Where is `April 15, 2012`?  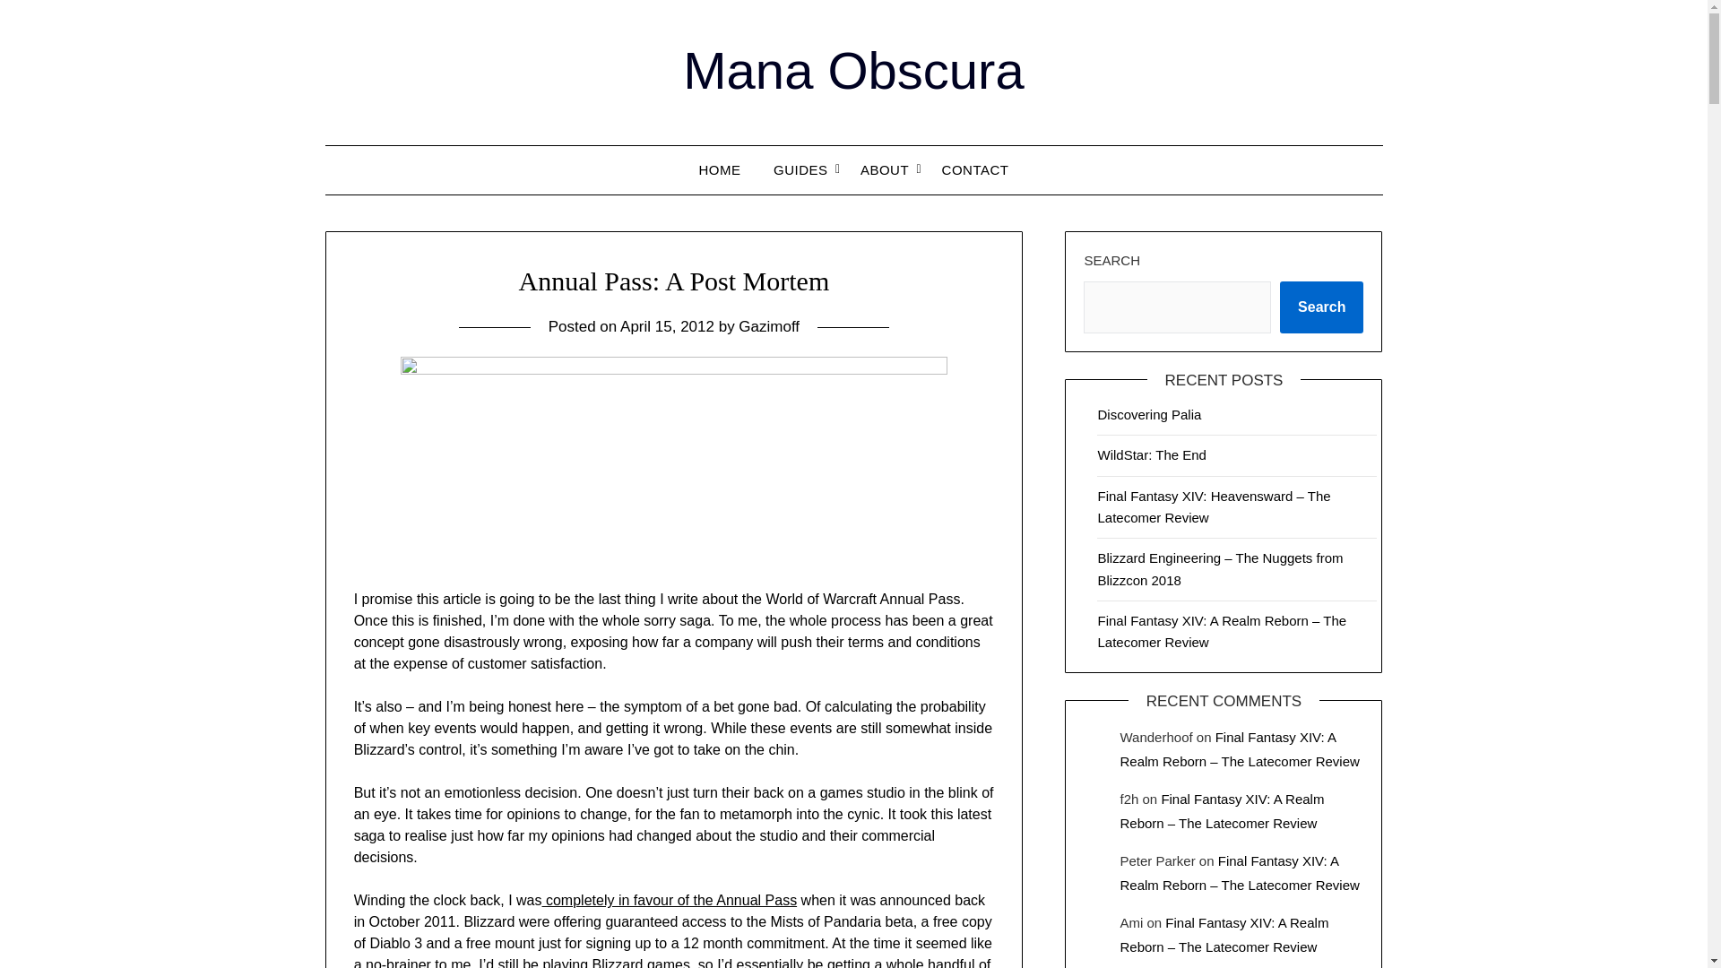 April 15, 2012 is located at coordinates (667, 326).